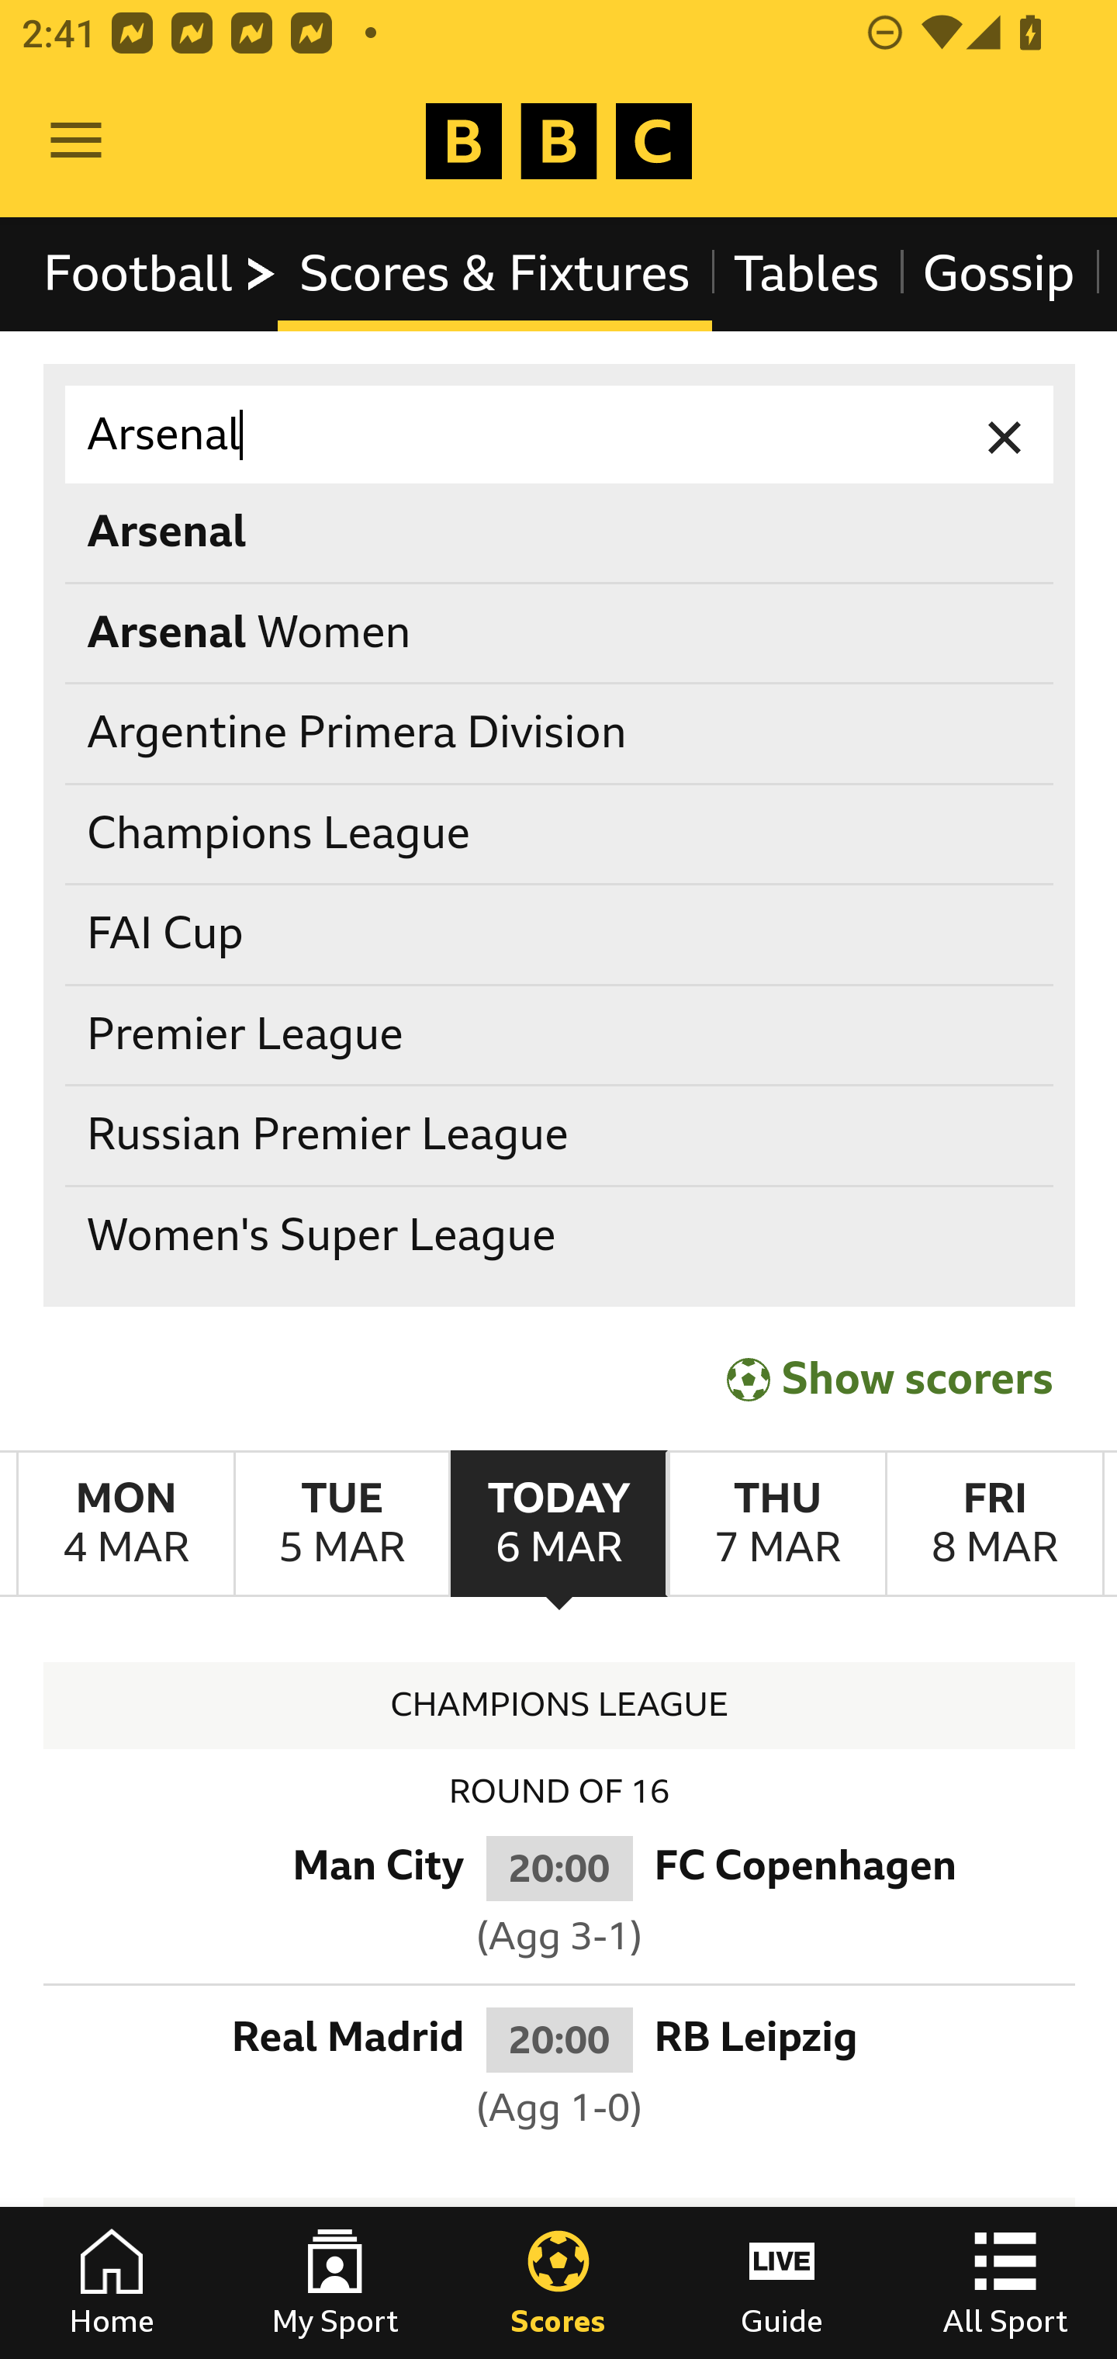  Describe the element at coordinates (161, 273) in the screenshot. I see `Football ` at that location.